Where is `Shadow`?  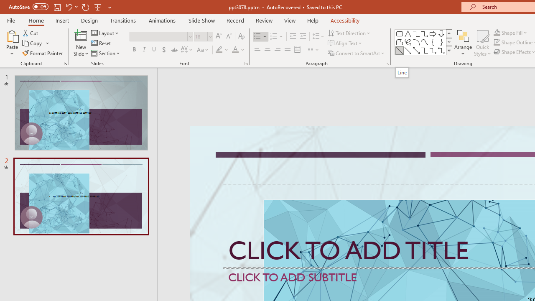
Shadow is located at coordinates (164, 50).